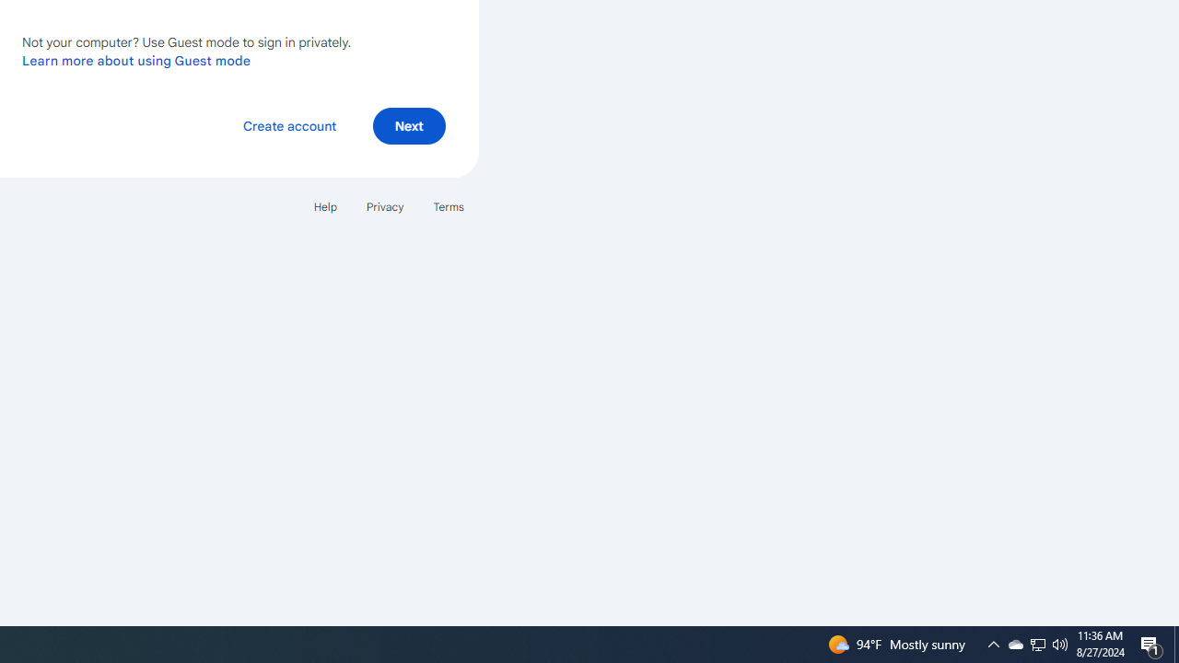  Describe the element at coordinates (289, 125) in the screenshot. I see `Create account` at that location.